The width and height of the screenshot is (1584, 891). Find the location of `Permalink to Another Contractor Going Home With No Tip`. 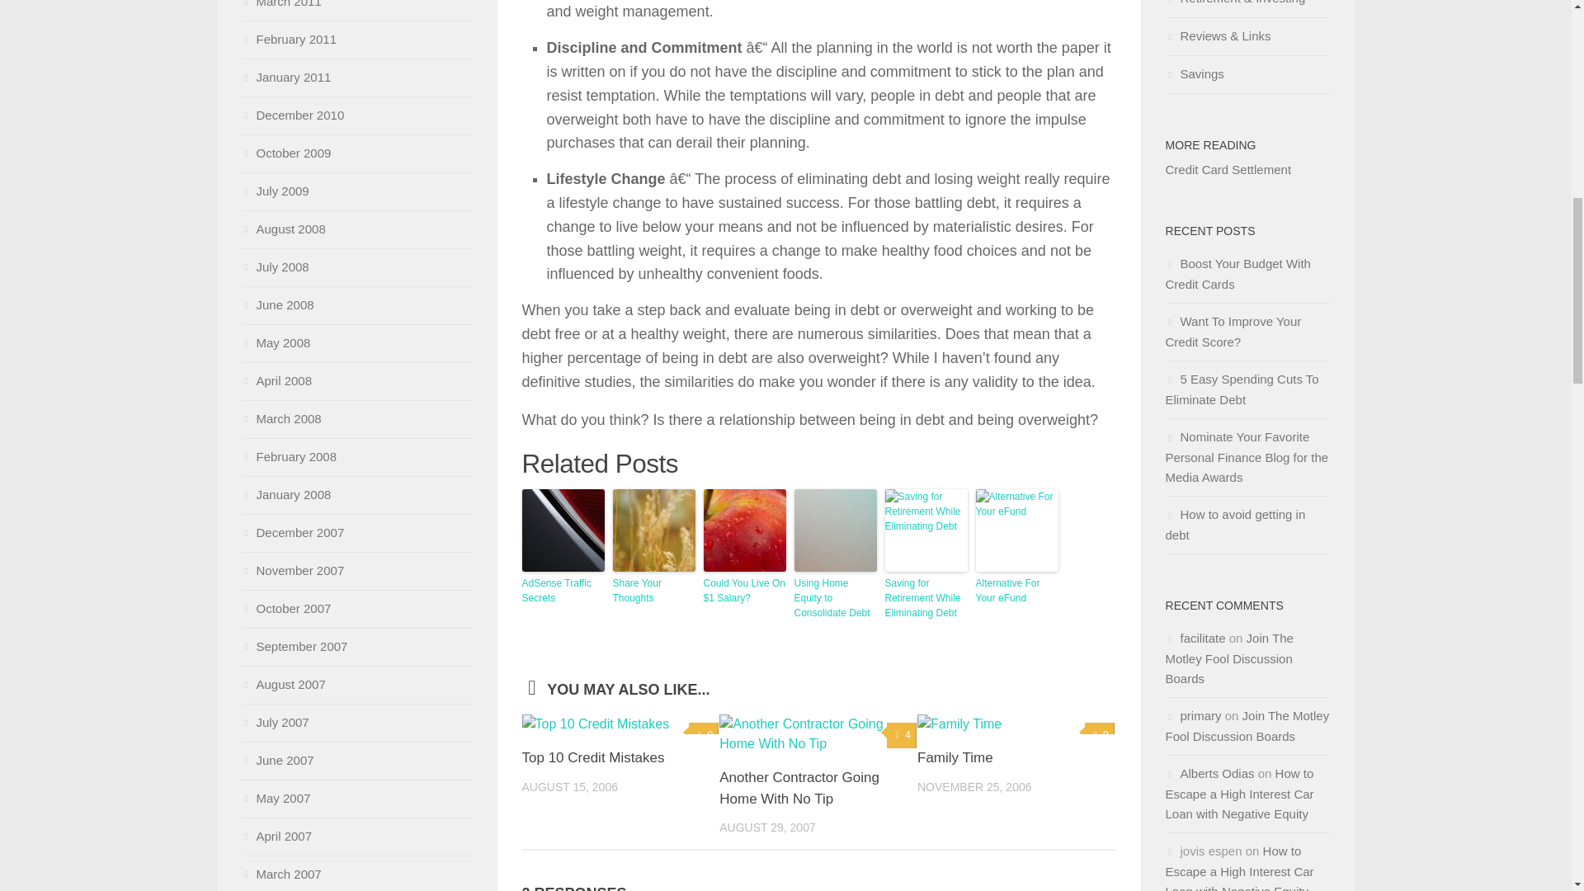

Permalink to Another Contractor Going Home With No Tip is located at coordinates (799, 789).